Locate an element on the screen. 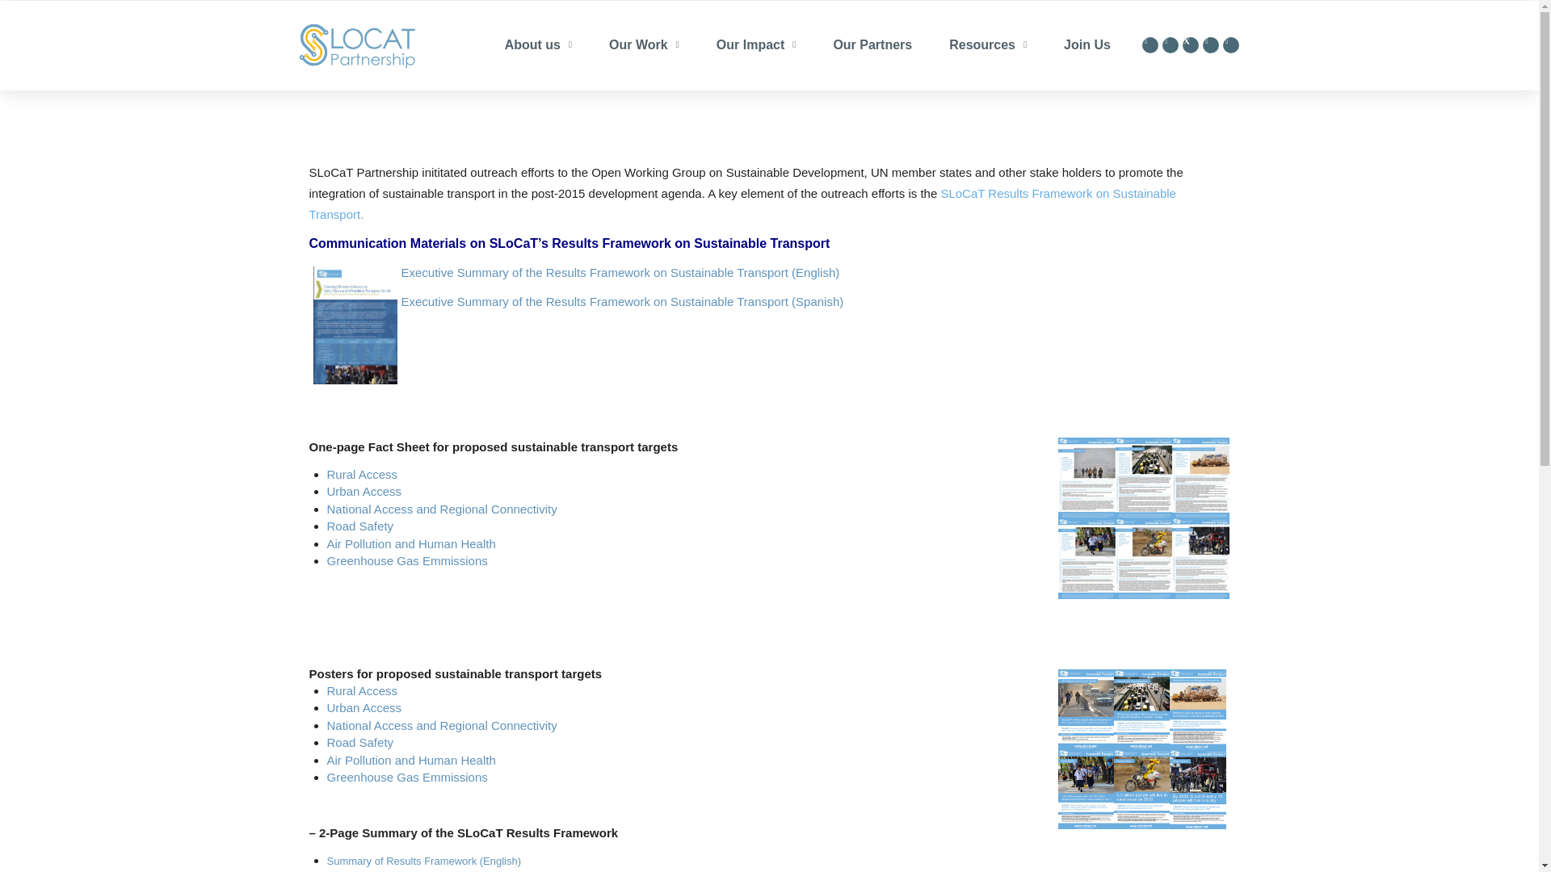  Join Us is located at coordinates (1087, 44).